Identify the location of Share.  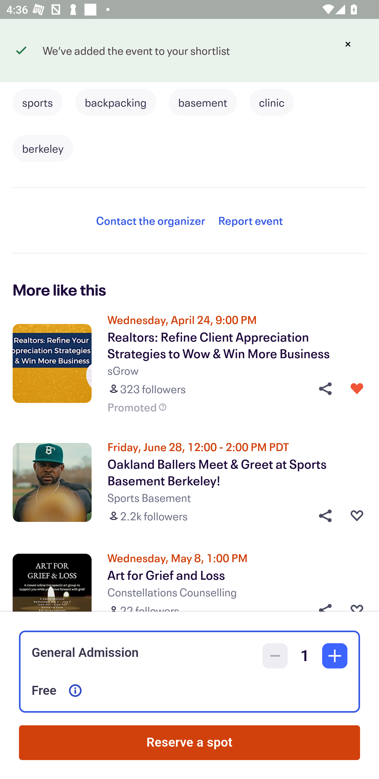
(322, 389).